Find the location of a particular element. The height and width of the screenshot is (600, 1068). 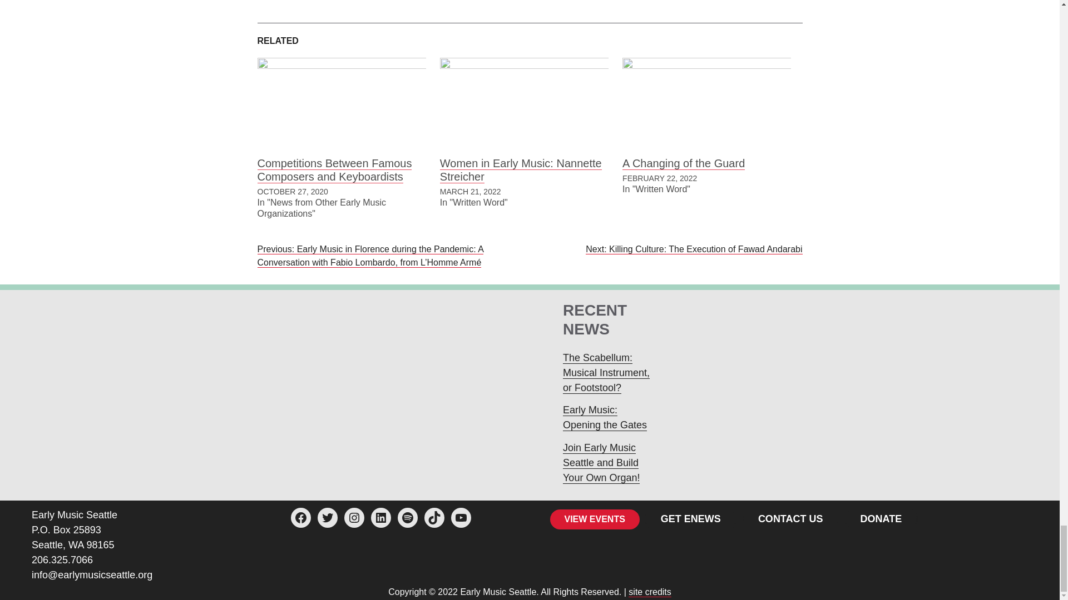

A Changing of the Guard is located at coordinates (706, 106).